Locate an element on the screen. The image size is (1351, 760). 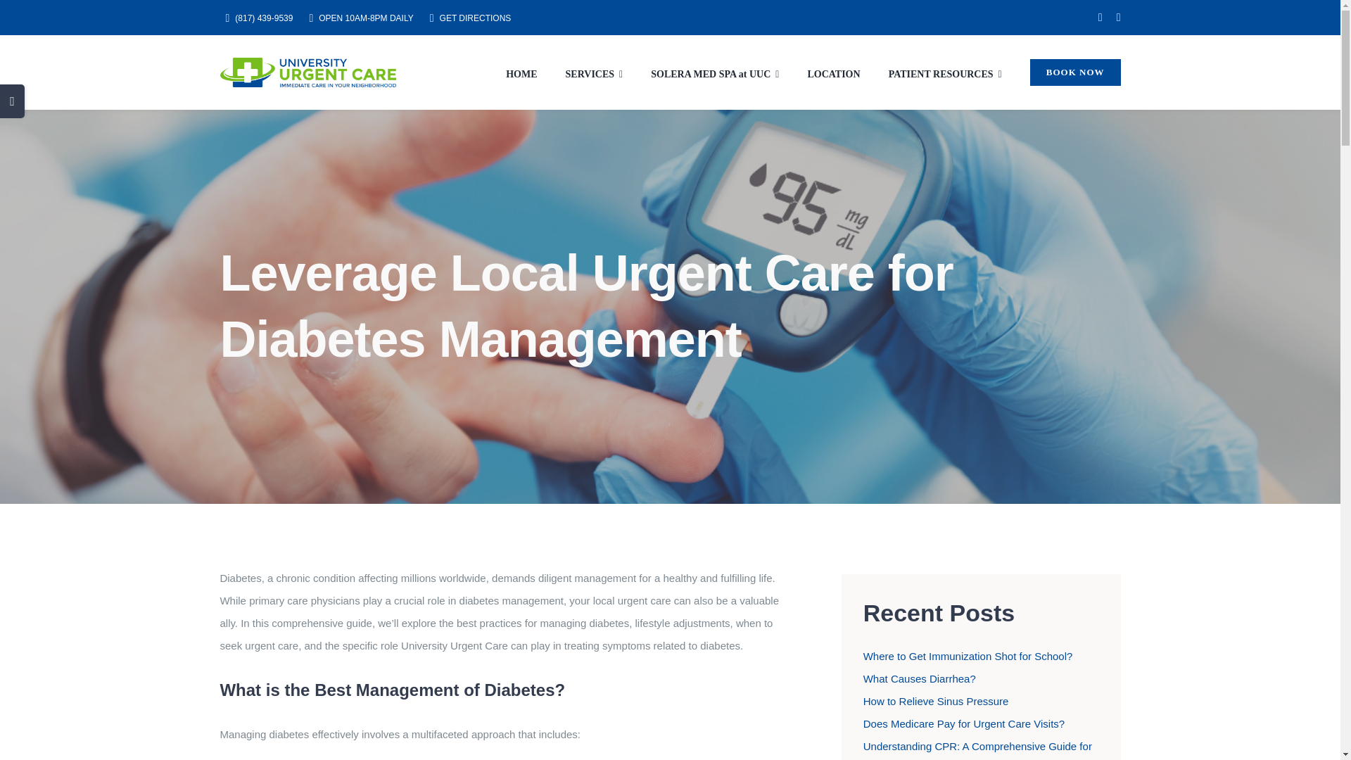
SERVICES is located at coordinates (594, 72).